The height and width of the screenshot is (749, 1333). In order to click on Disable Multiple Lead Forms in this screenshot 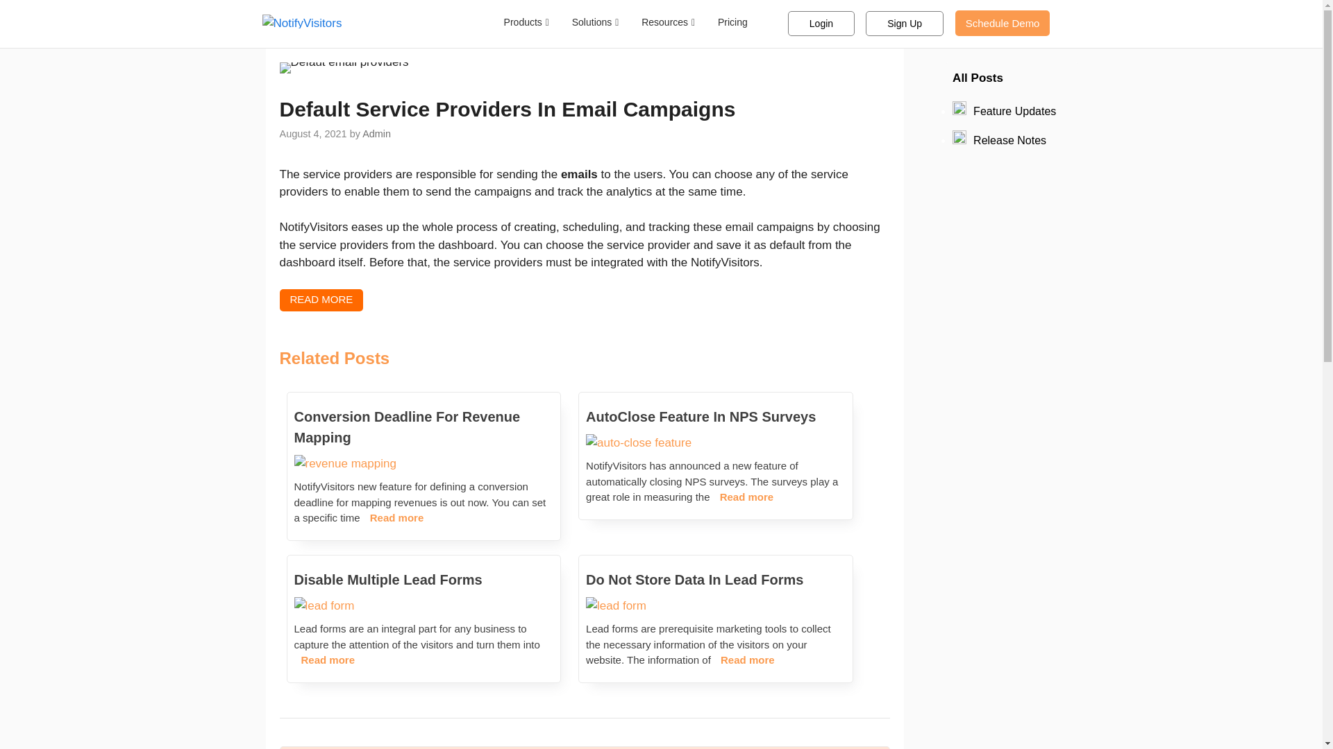, I will do `click(324, 606)`.